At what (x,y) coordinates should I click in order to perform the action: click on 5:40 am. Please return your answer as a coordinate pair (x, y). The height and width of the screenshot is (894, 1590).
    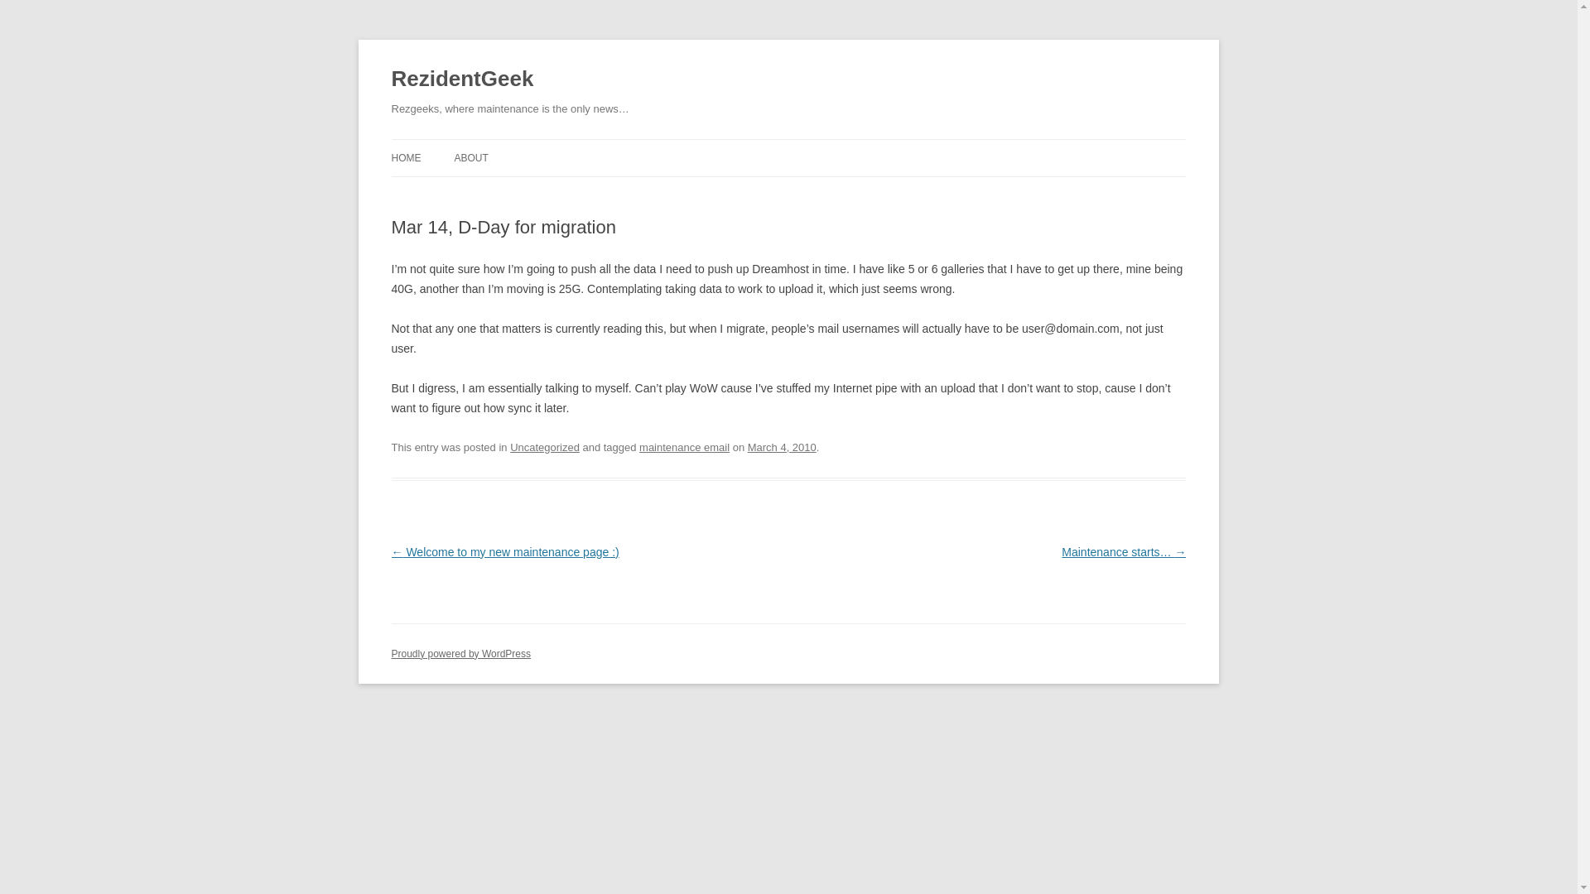
    Looking at the image, I should click on (782, 447).